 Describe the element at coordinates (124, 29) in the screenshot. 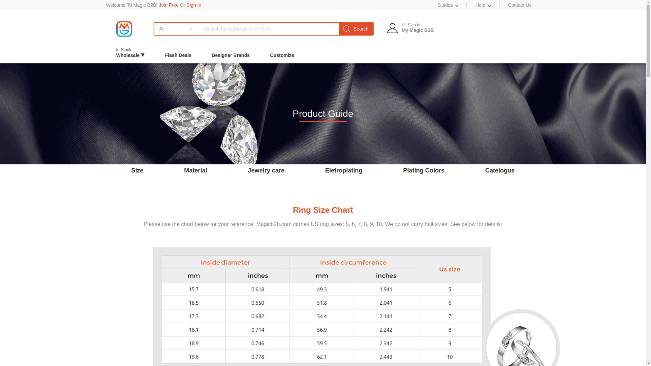

I see `wholesale fashion jewelry` at that location.